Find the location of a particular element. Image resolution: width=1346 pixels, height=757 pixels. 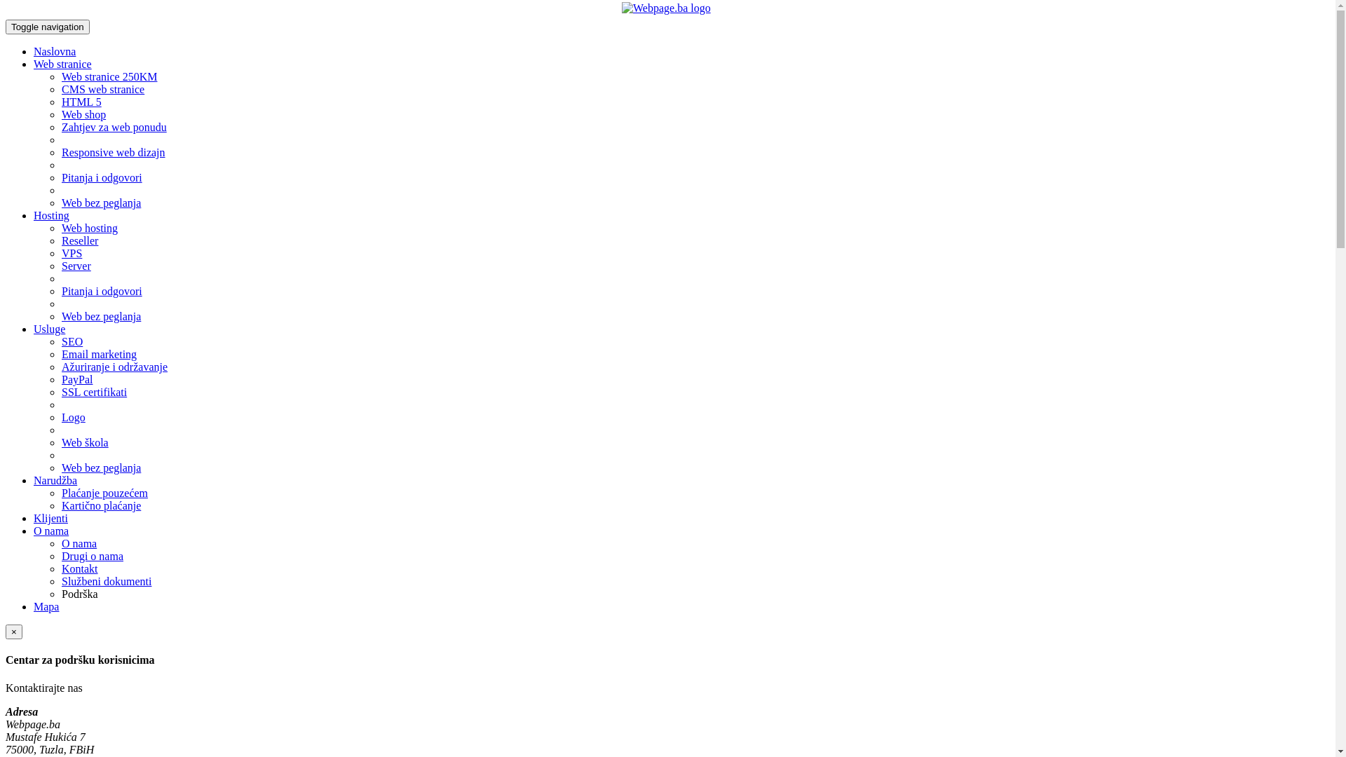

SEO is located at coordinates (72, 342).